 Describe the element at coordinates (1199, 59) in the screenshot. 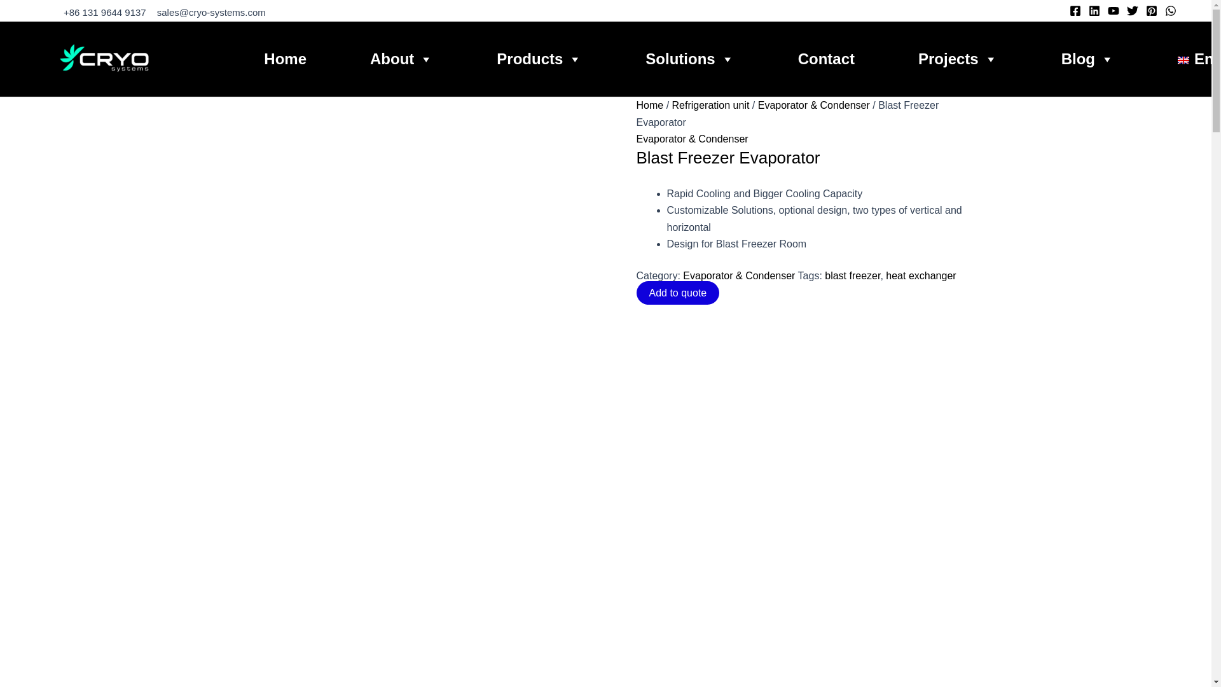

I see `English` at that location.